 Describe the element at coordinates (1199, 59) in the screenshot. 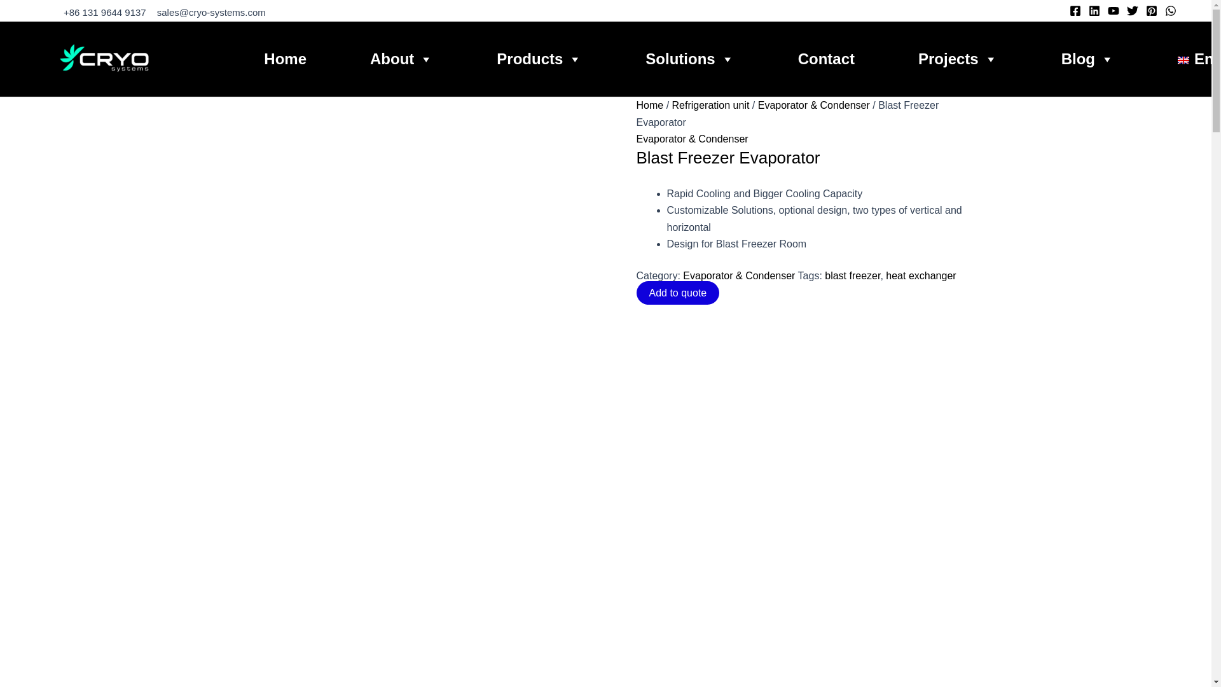

I see `English` at that location.